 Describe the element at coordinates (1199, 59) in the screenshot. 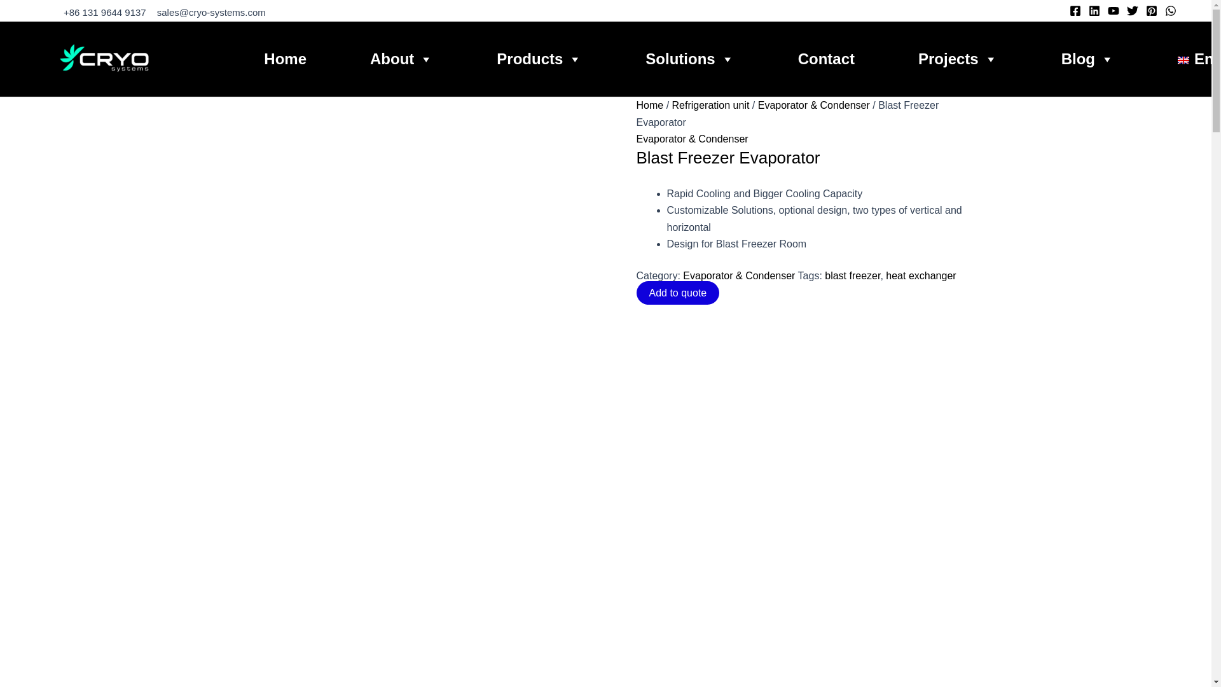

I see `English` at that location.